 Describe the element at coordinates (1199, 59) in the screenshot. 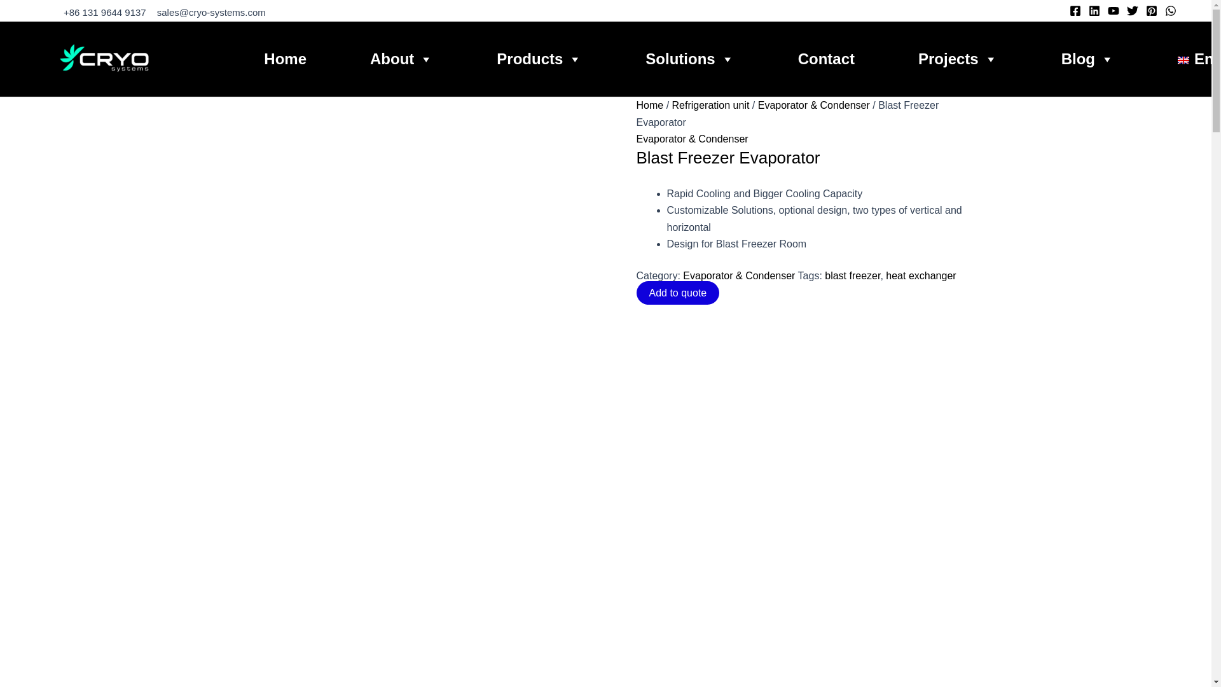

I see `English` at that location.